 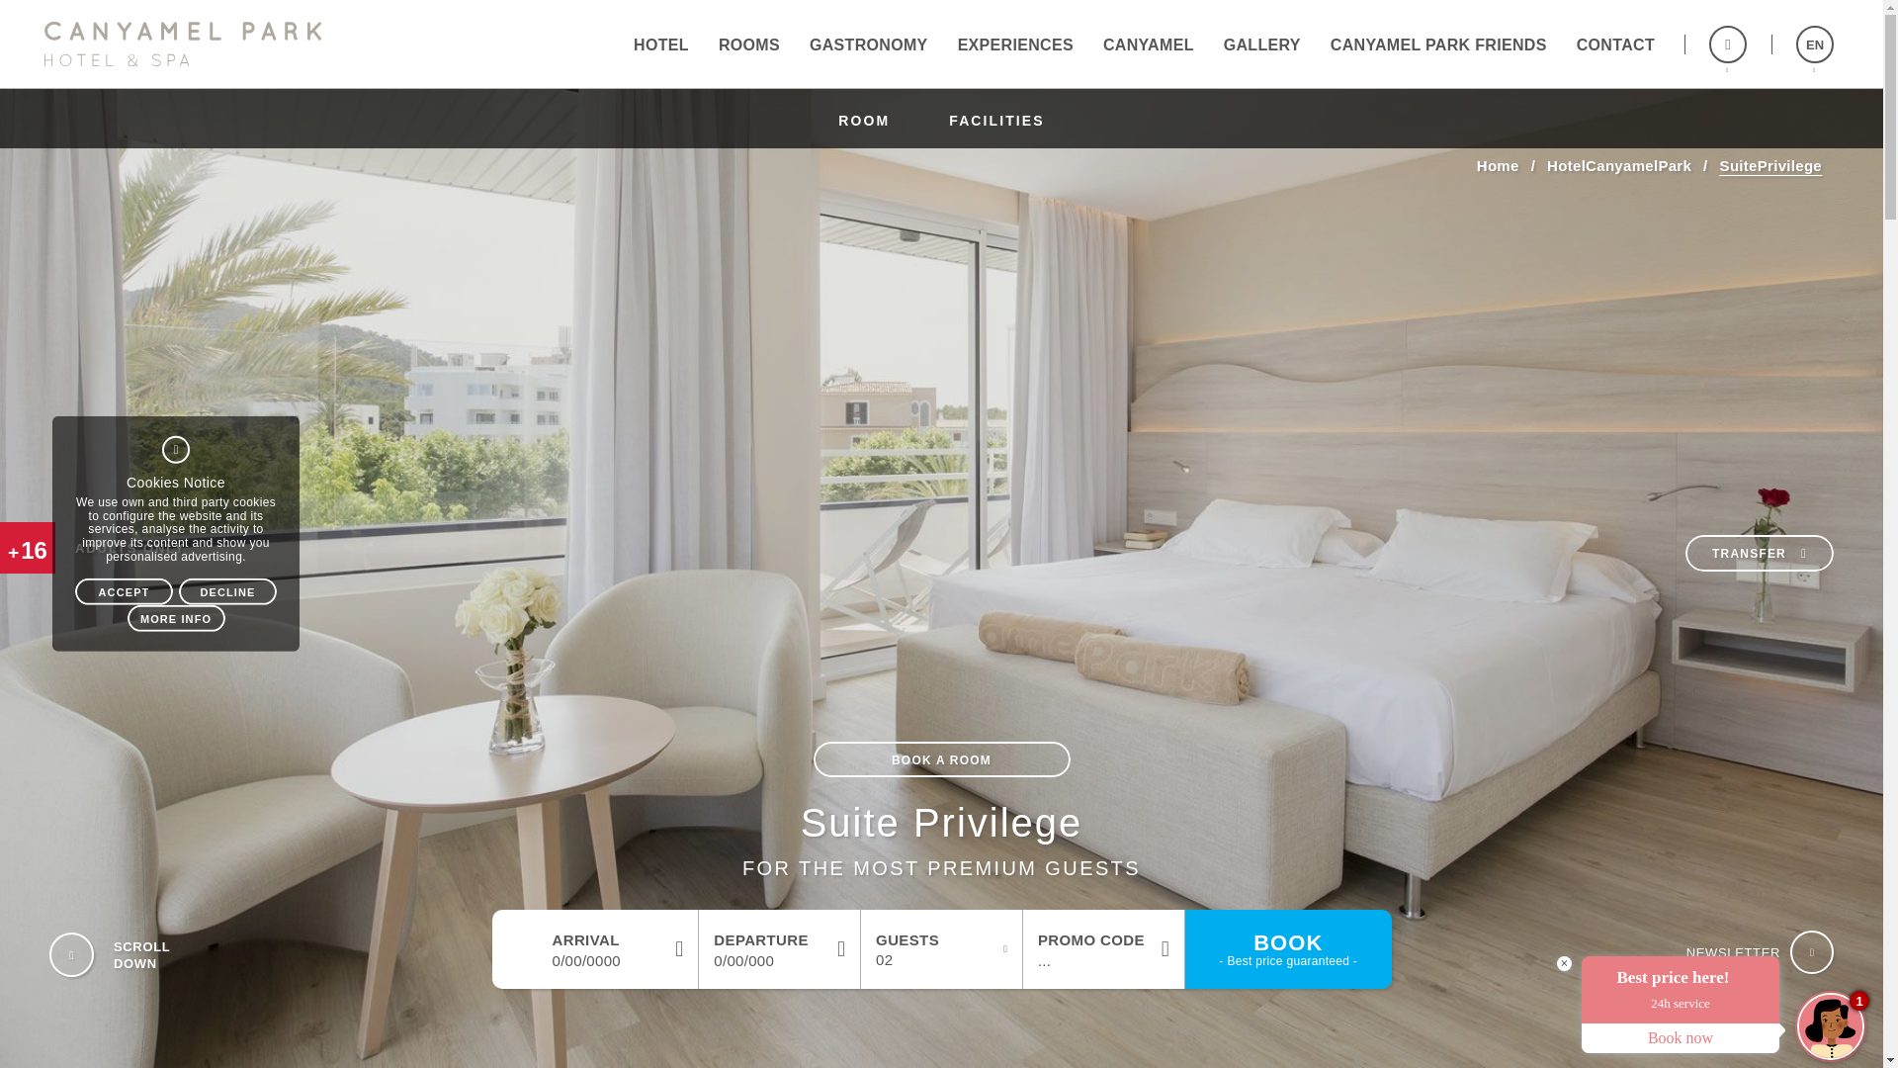 What do you see at coordinates (1149, 43) in the screenshot?
I see `CANYAMEL` at bounding box center [1149, 43].